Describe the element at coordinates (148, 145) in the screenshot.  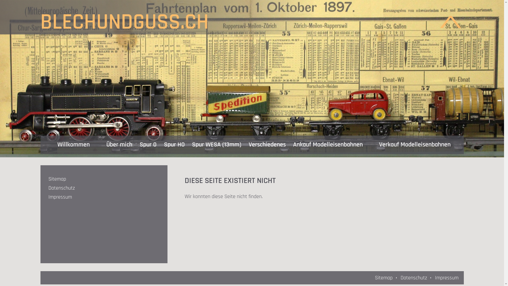
I see `Spur 0` at that location.